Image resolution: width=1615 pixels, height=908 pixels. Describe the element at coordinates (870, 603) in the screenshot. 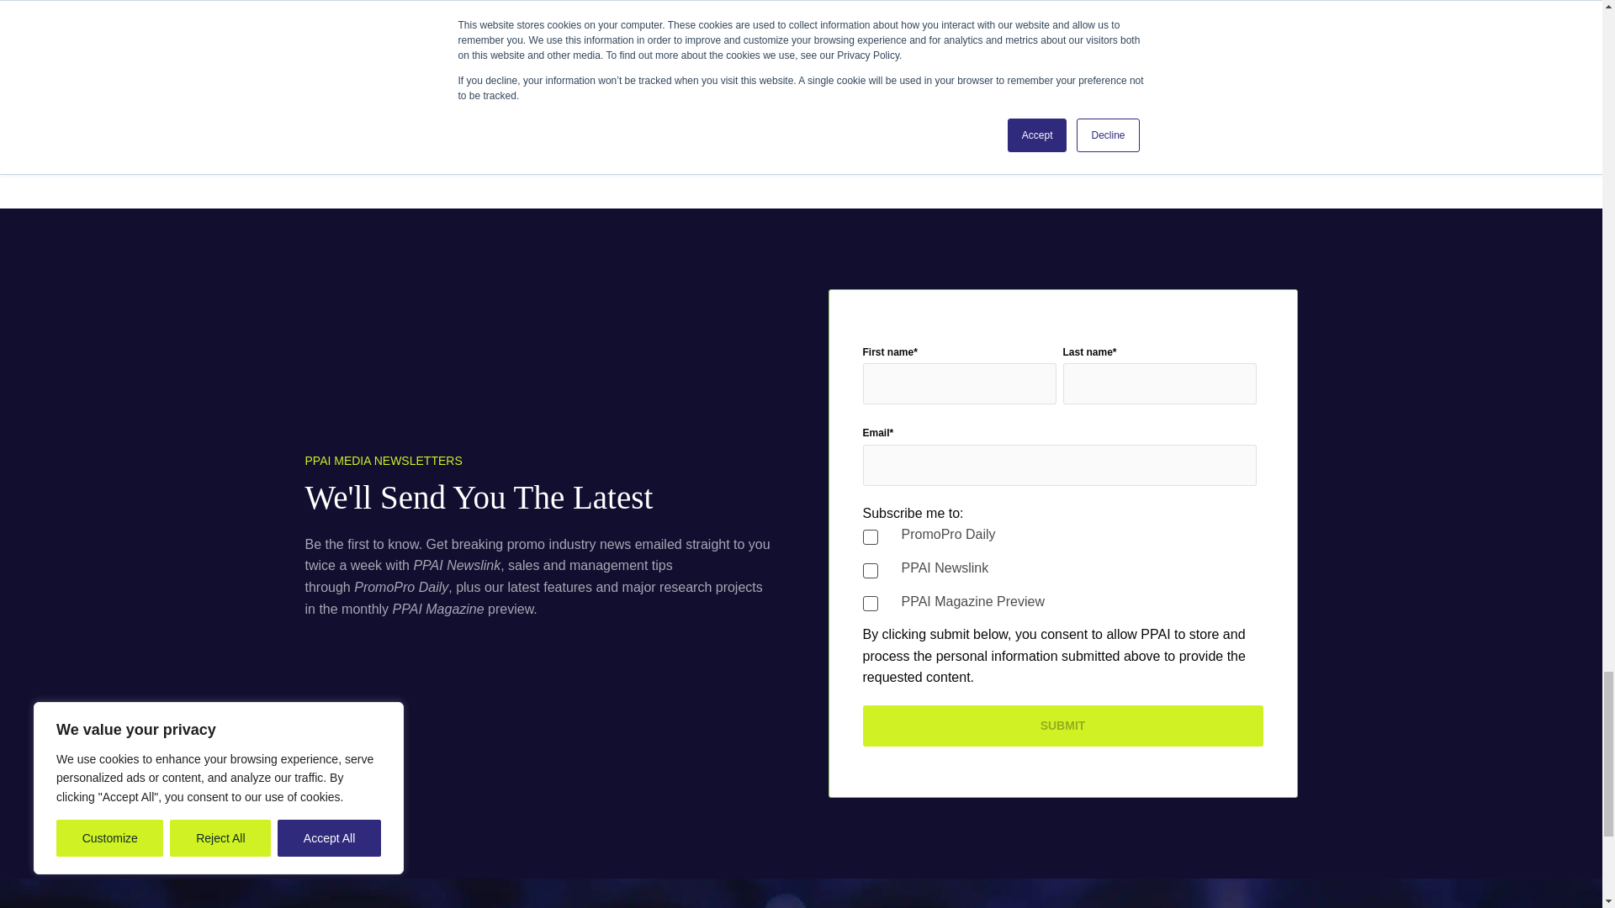

I see `true` at that location.